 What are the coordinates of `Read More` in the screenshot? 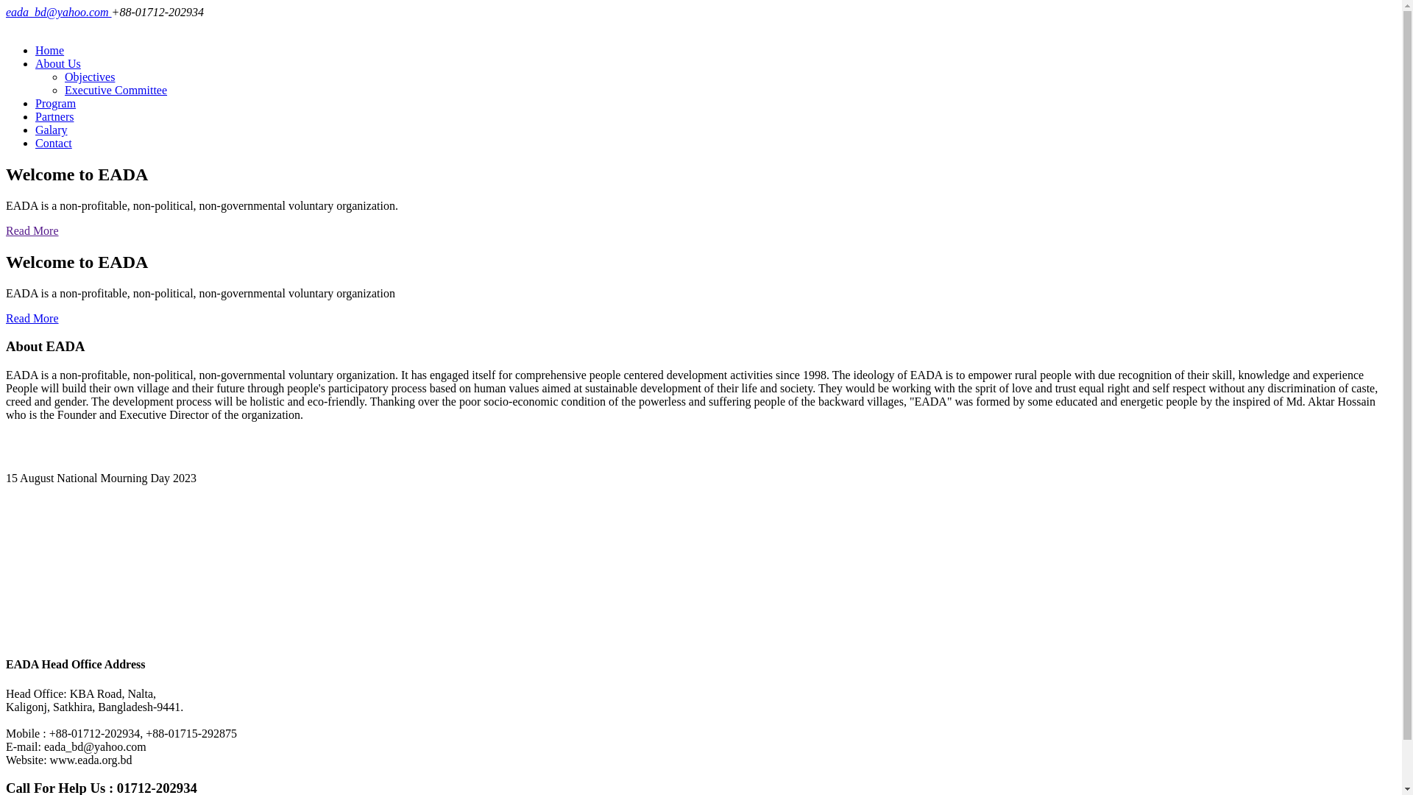 It's located at (32, 231).